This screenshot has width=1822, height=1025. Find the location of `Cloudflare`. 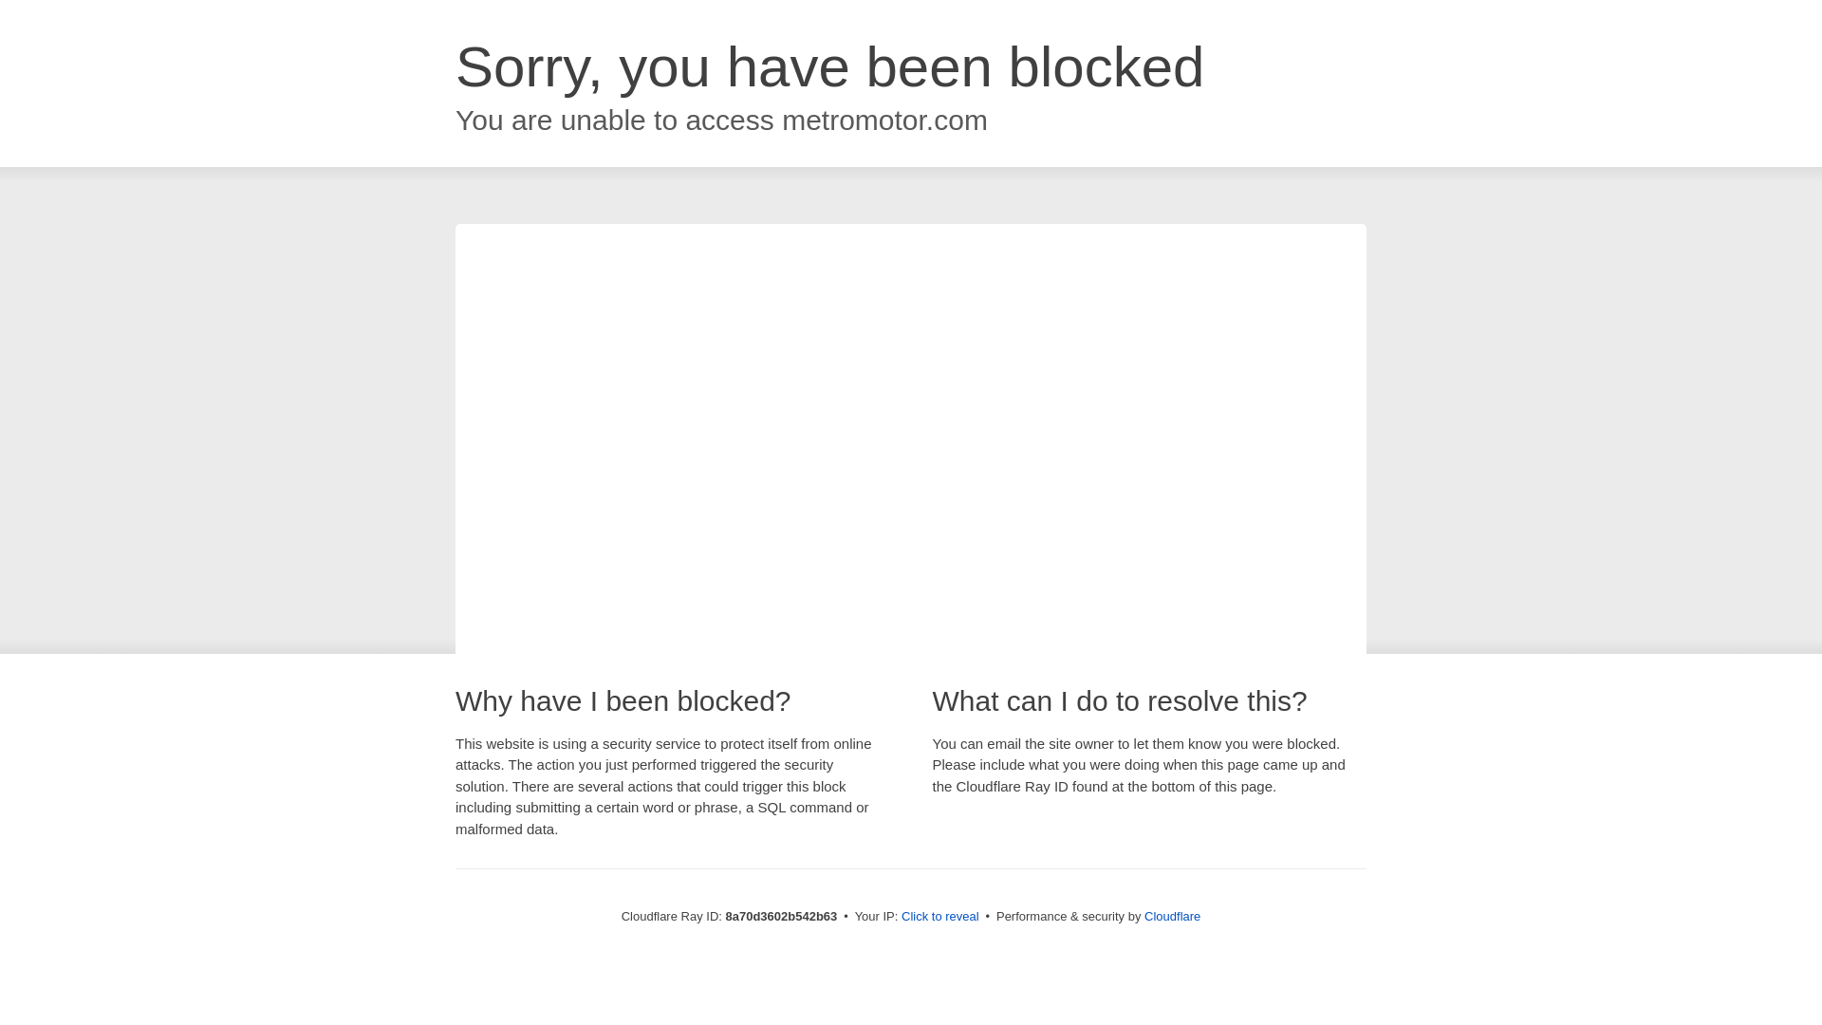

Cloudflare is located at coordinates (1172, 916).